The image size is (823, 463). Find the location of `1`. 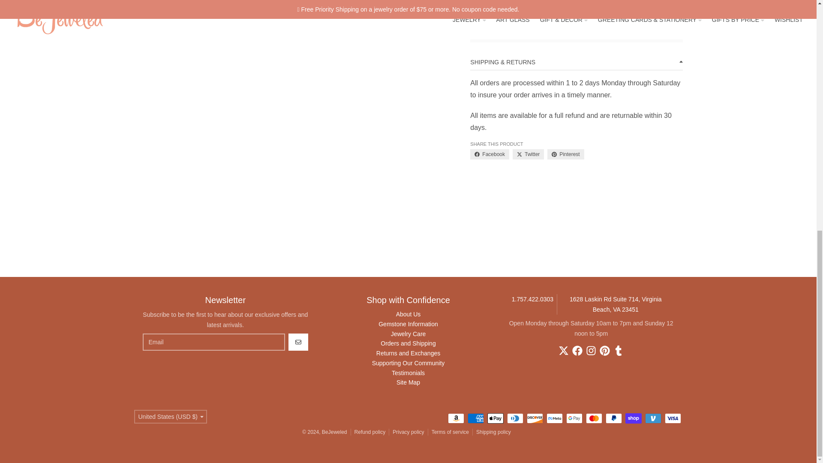

1 is located at coordinates (517, 3).